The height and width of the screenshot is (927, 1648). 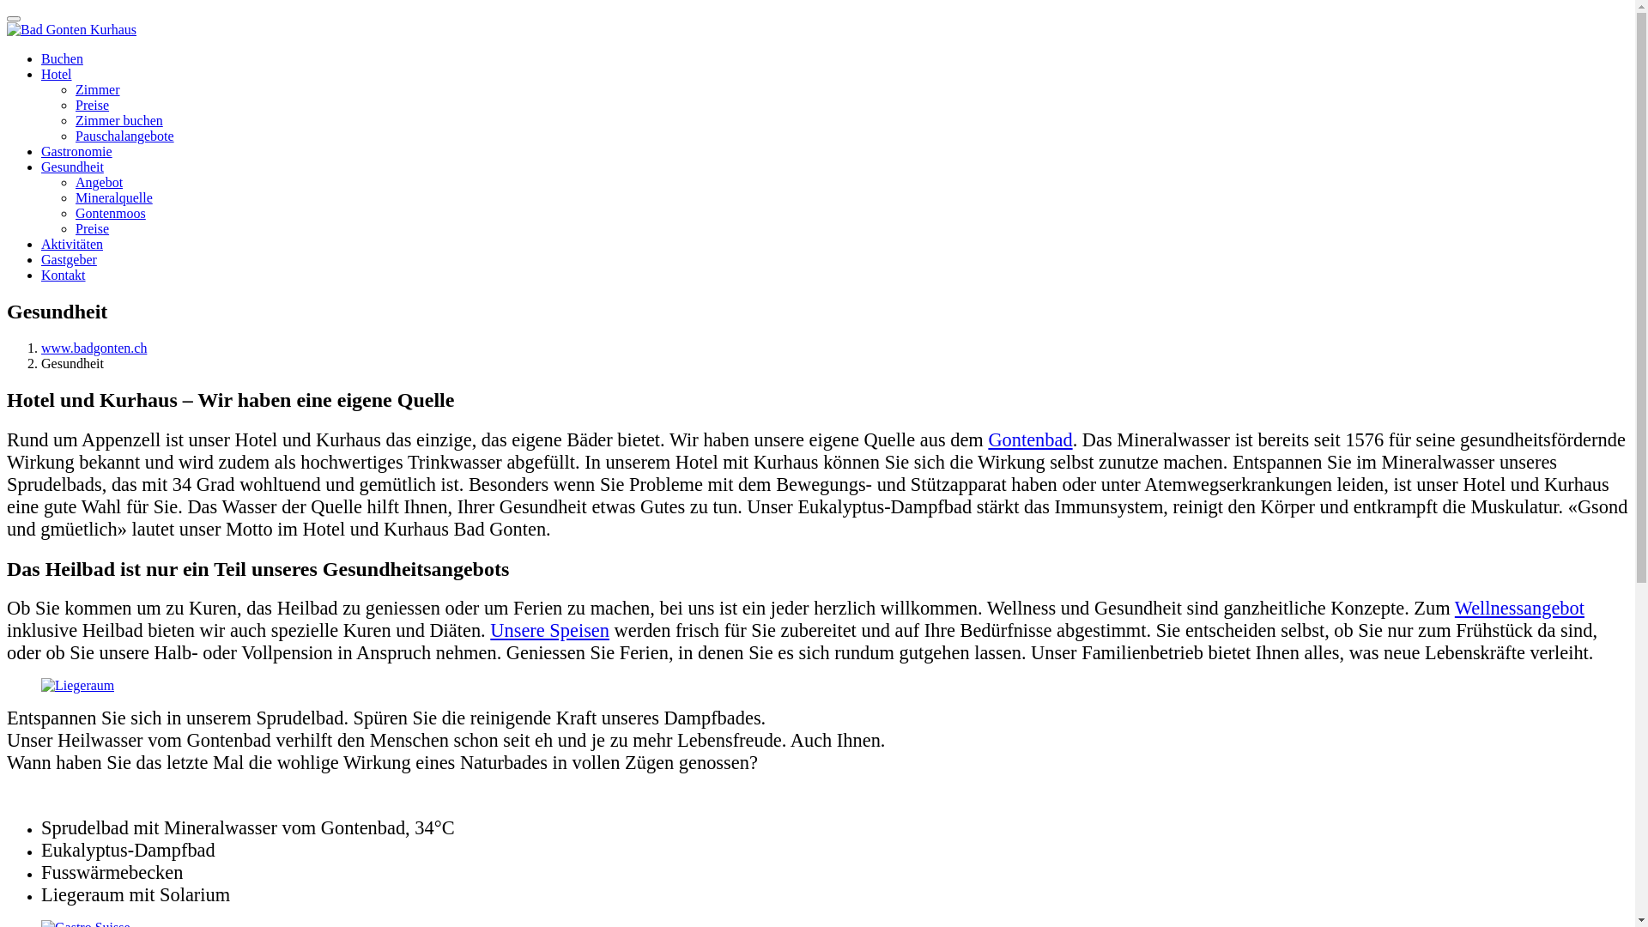 What do you see at coordinates (549, 630) in the screenshot?
I see `Unsere Speisen` at bounding box center [549, 630].